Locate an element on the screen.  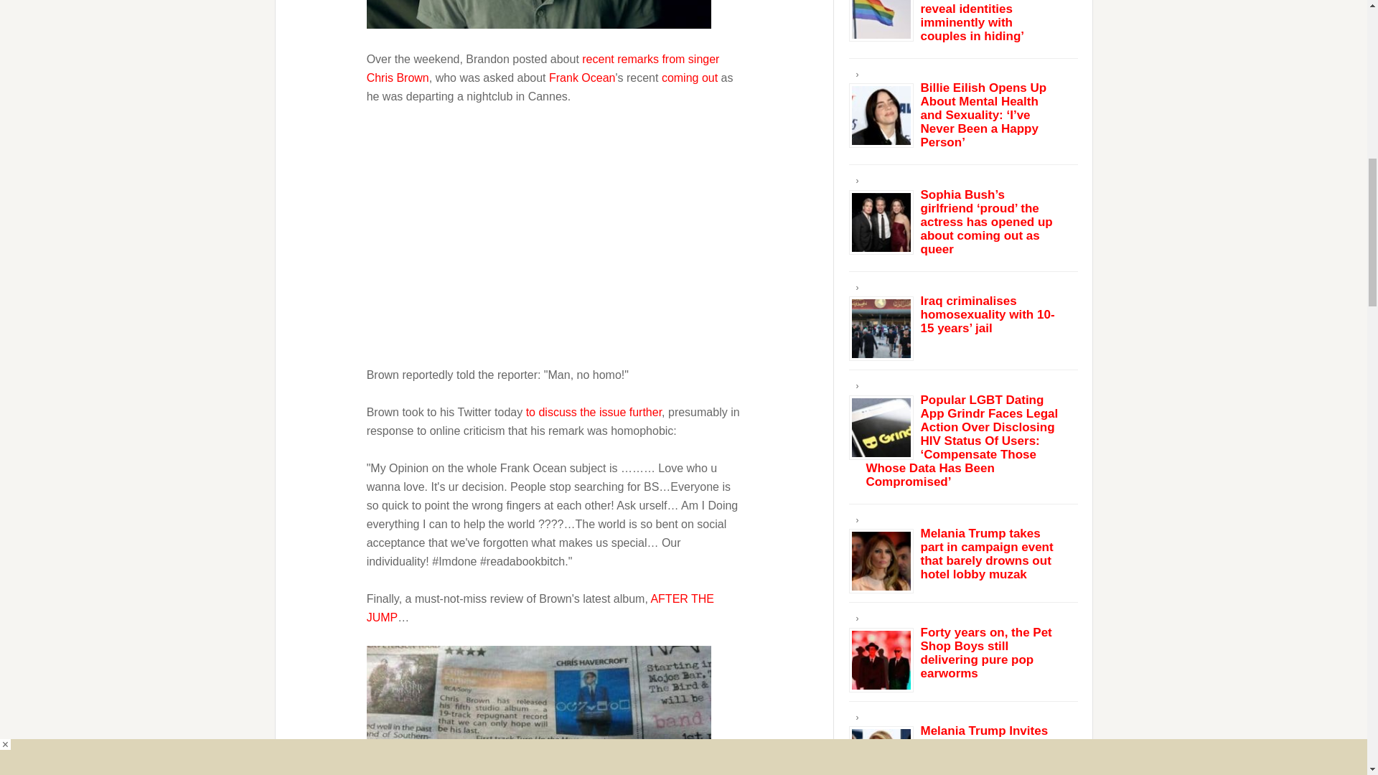
Brown is located at coordinates (538, 14).